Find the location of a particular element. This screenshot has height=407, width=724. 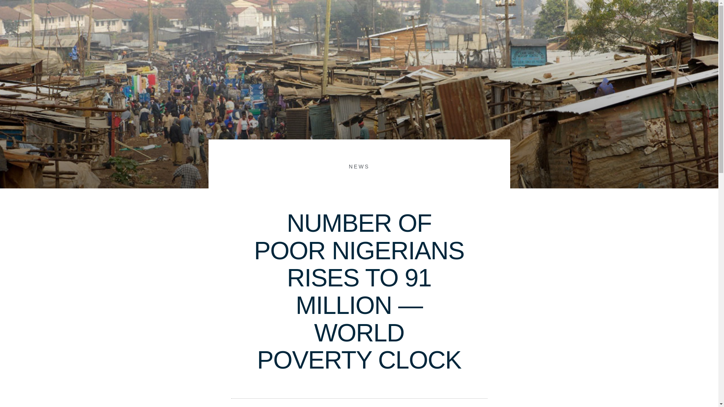

Admin is located at coordinates (306, 405).